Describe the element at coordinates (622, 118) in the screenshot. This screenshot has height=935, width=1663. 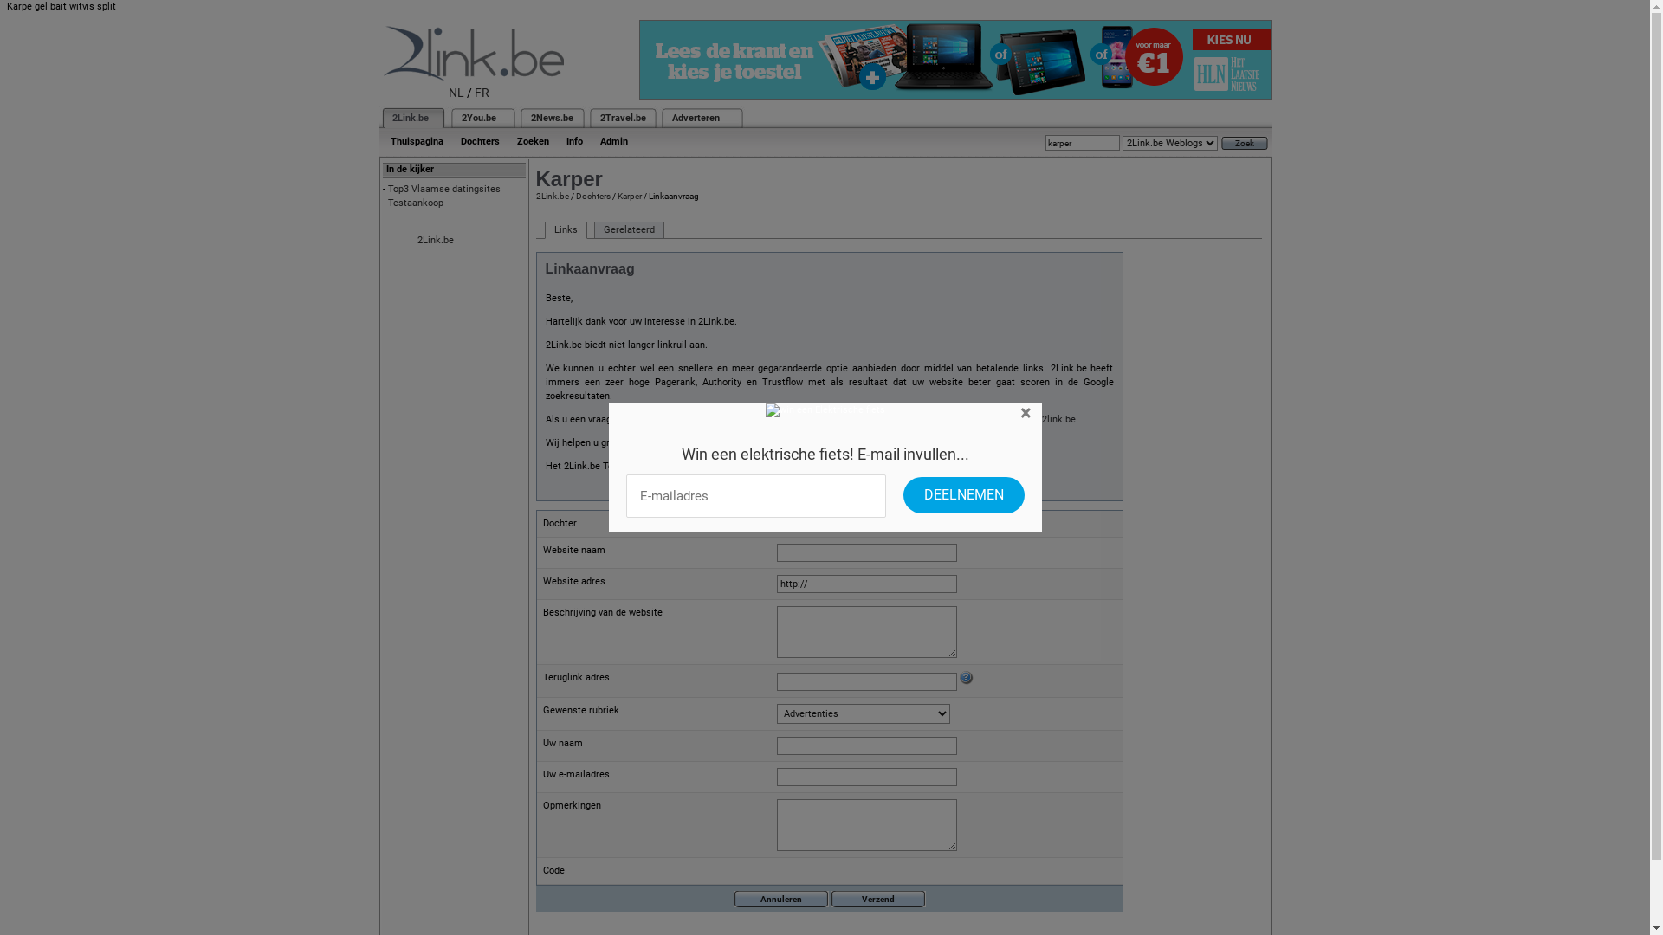
I see `2Travel.be` at that location.